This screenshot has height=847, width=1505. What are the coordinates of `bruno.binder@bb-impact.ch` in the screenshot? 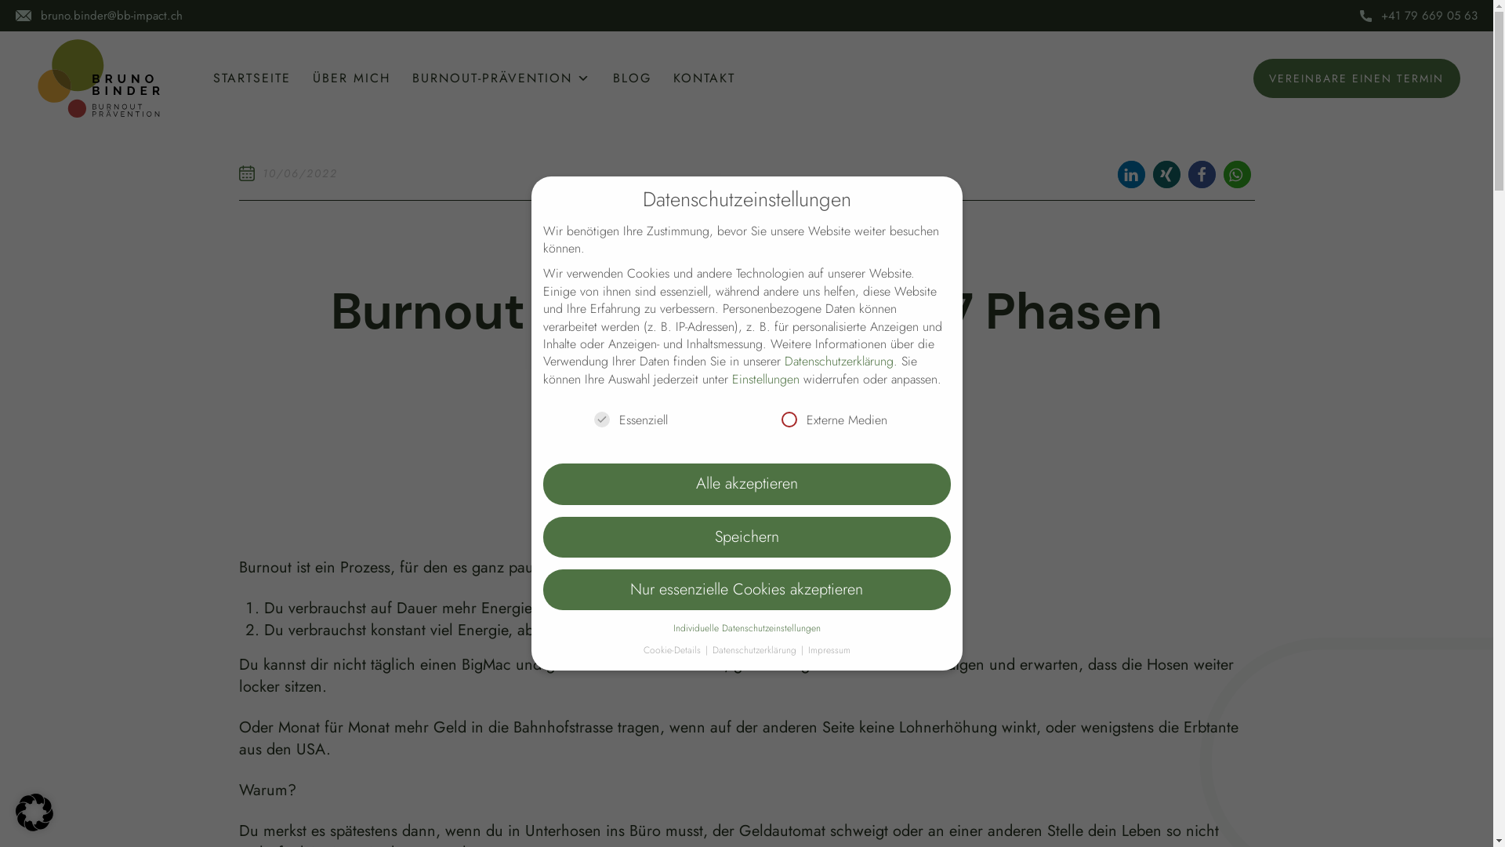 It's located at (111, 16).